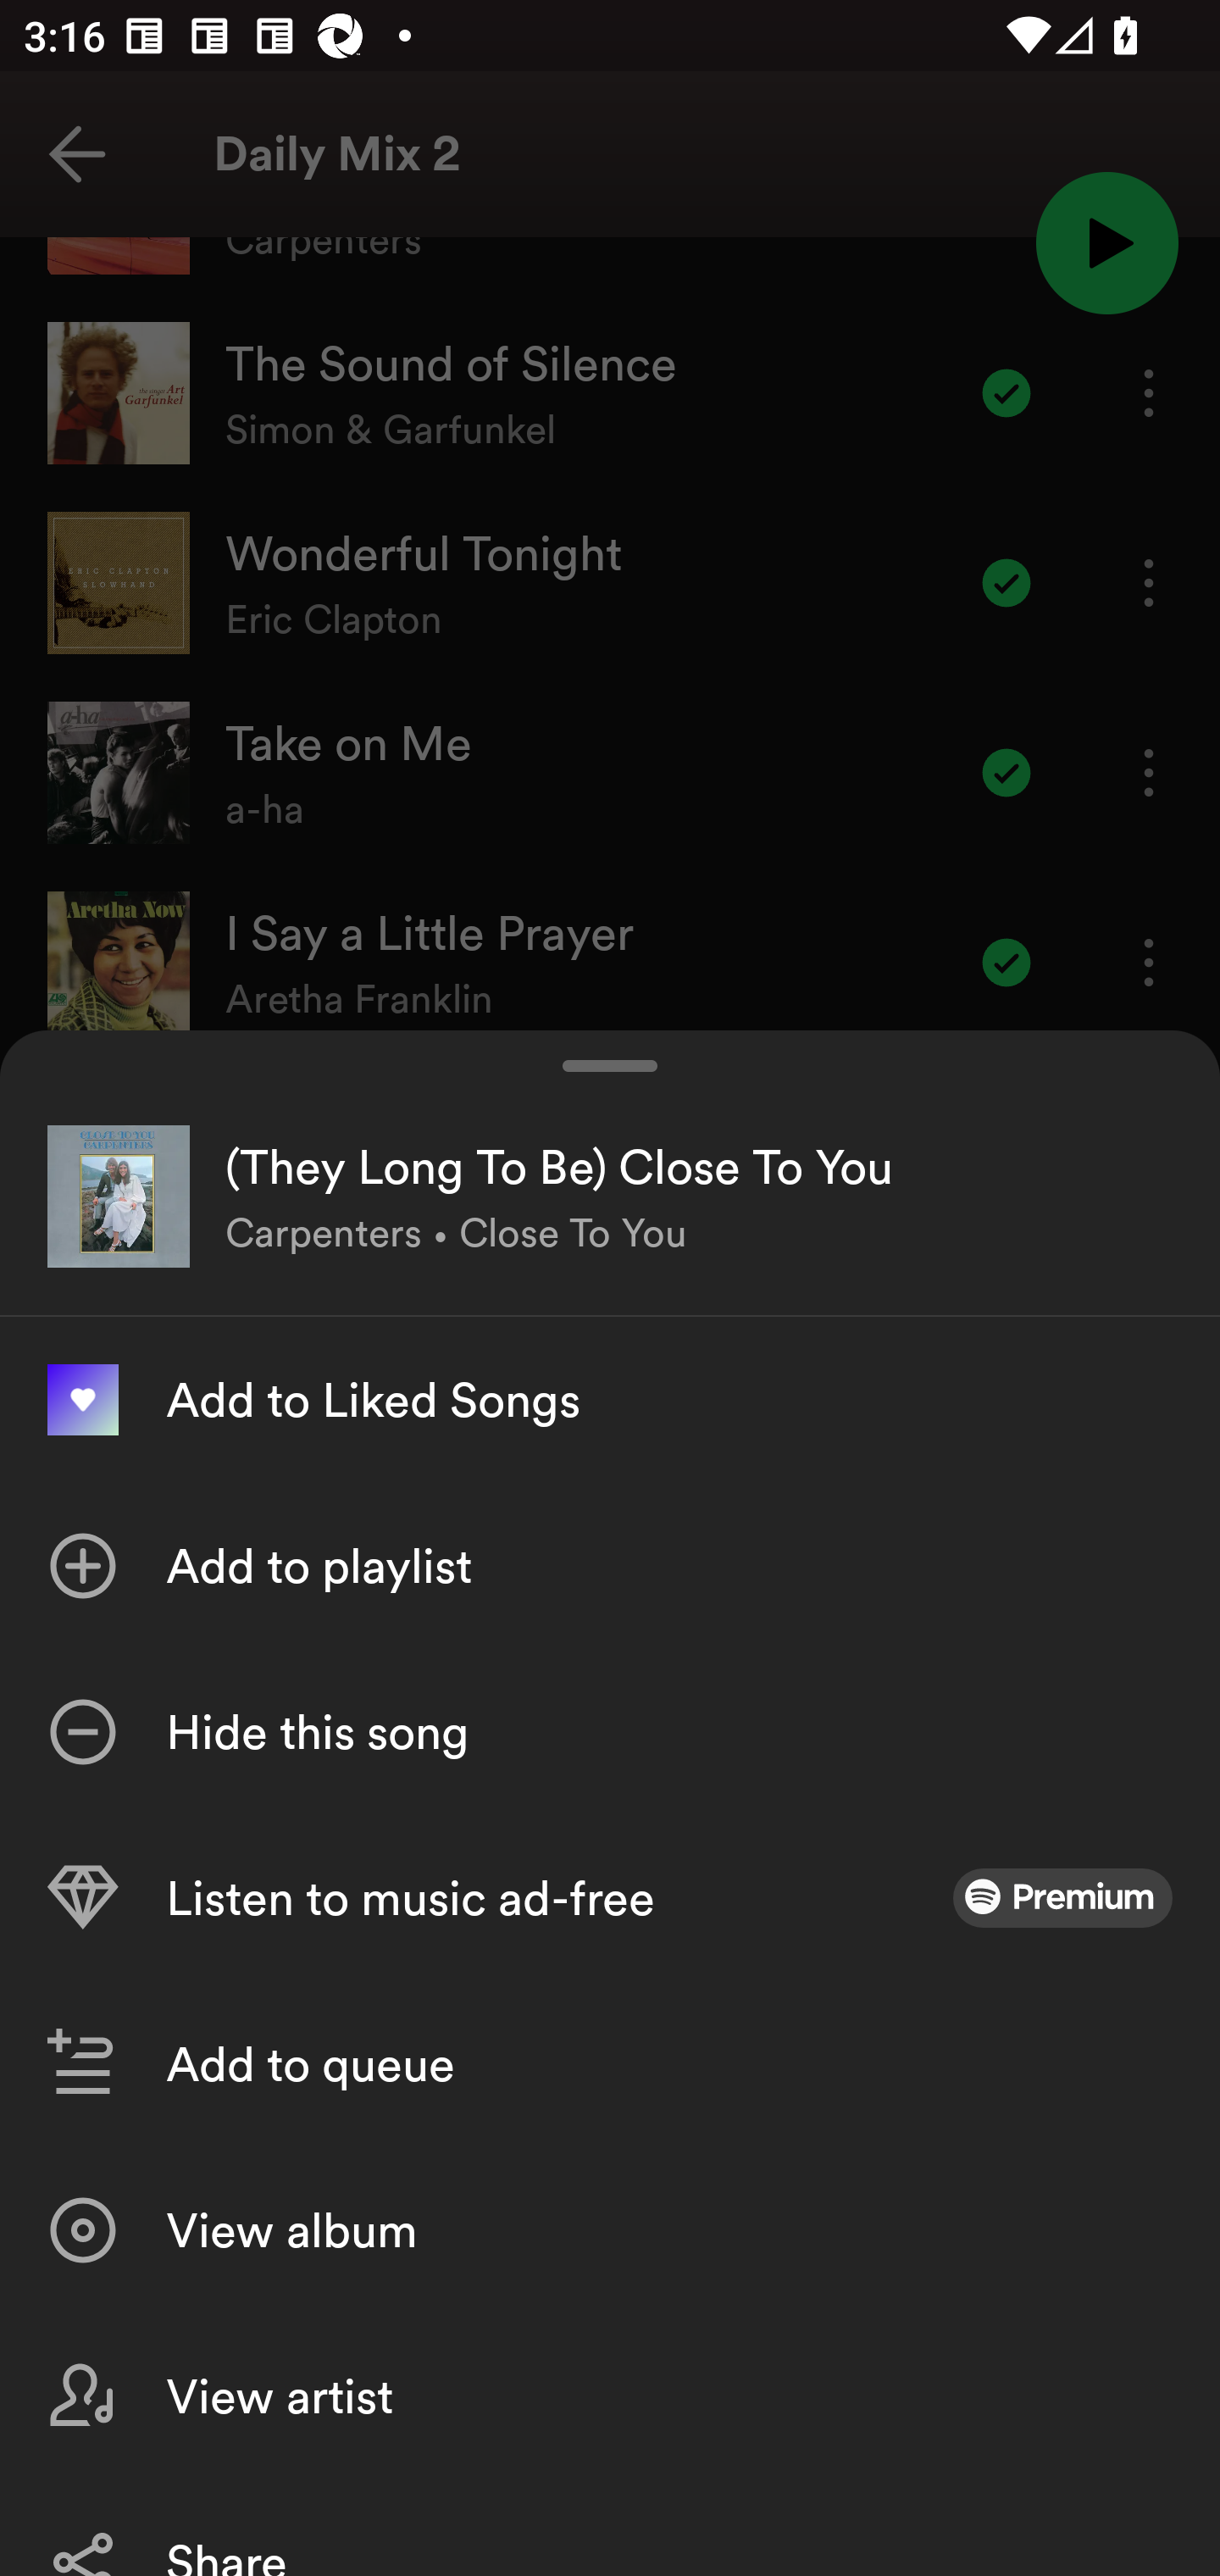 The width and height of the screenshot is (1220, 2576). I want to click on View artist, so click(610, 2395).